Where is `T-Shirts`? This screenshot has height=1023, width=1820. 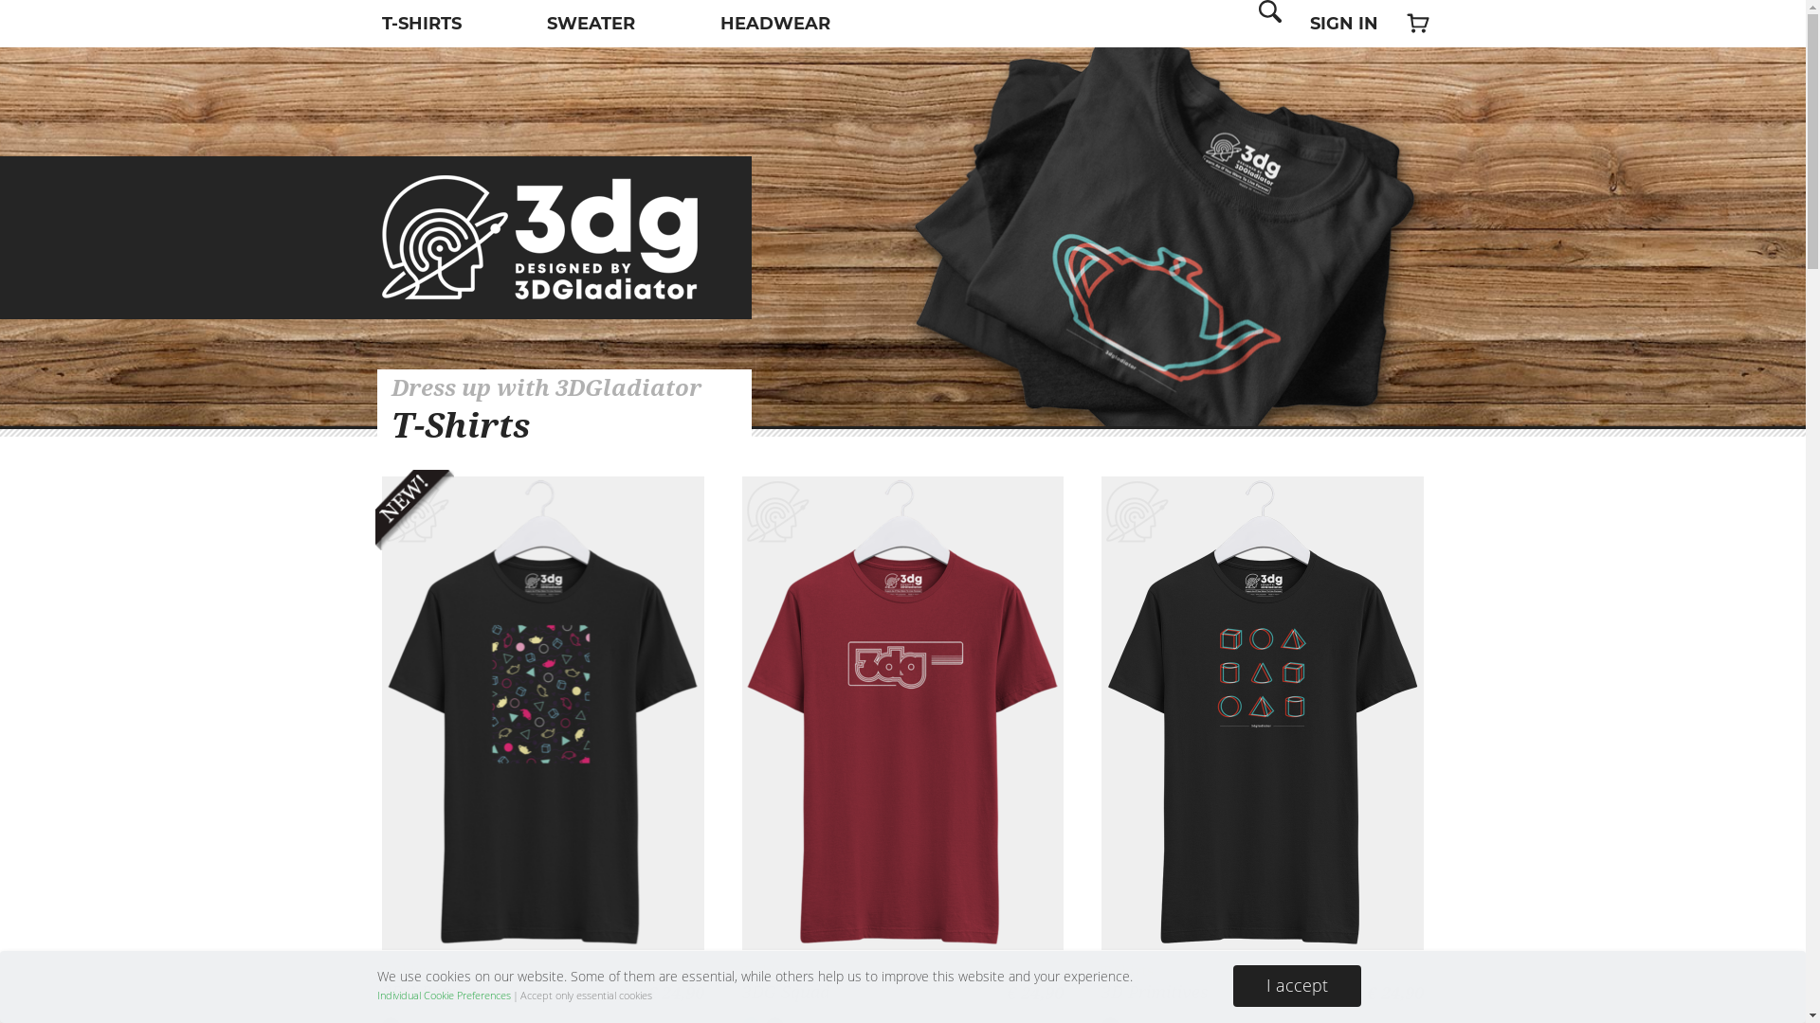
T-Shirts is located at coordinates (408, 970).